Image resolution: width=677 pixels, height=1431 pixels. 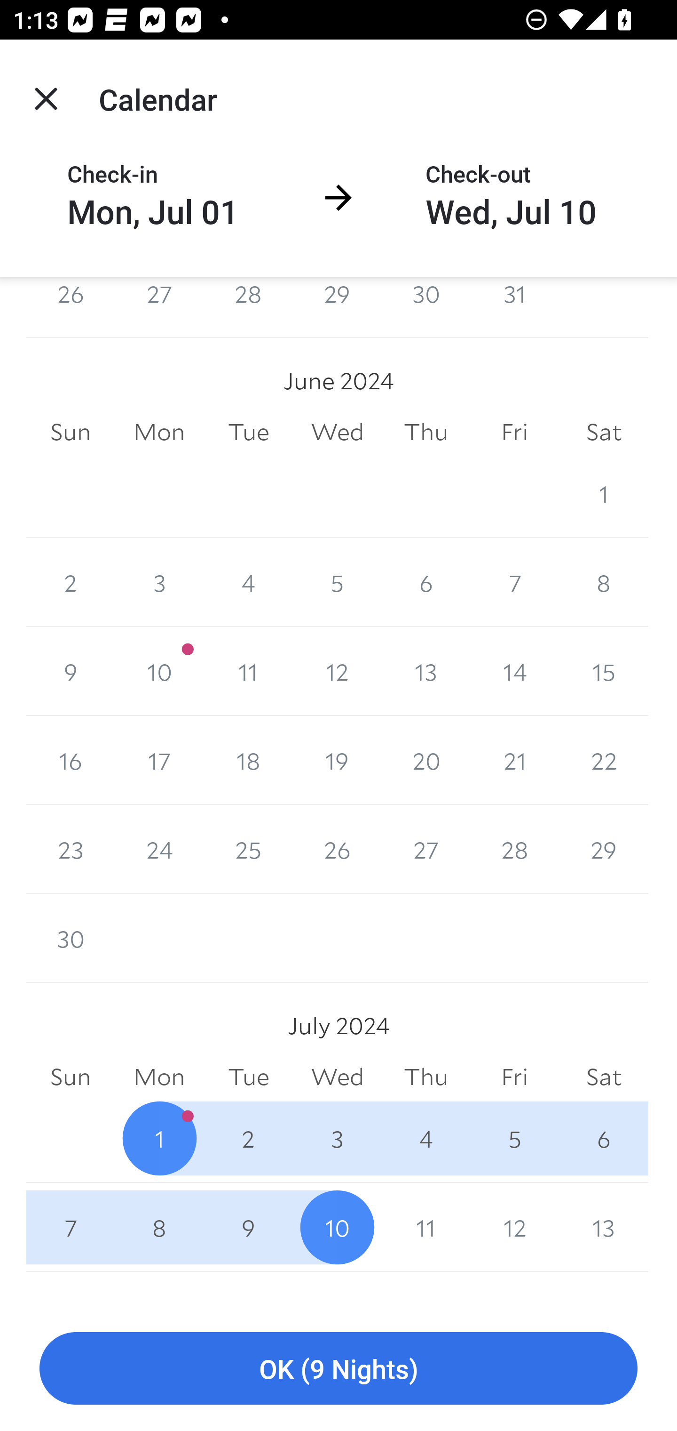 I want to click on 3 3 July 2024, so click(x=338, y=1138).